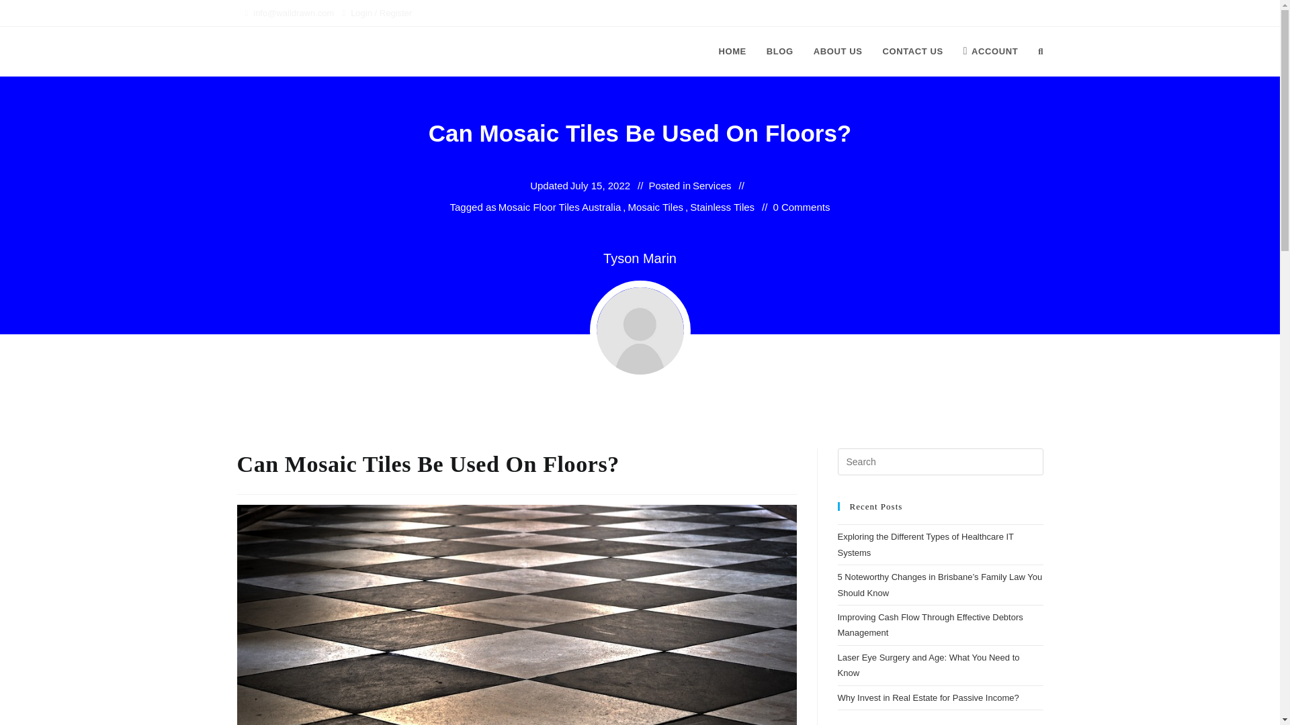  Describe the element at coordinates (722, 207) in the screenshot. I see `Stainless Tiles` at that location.